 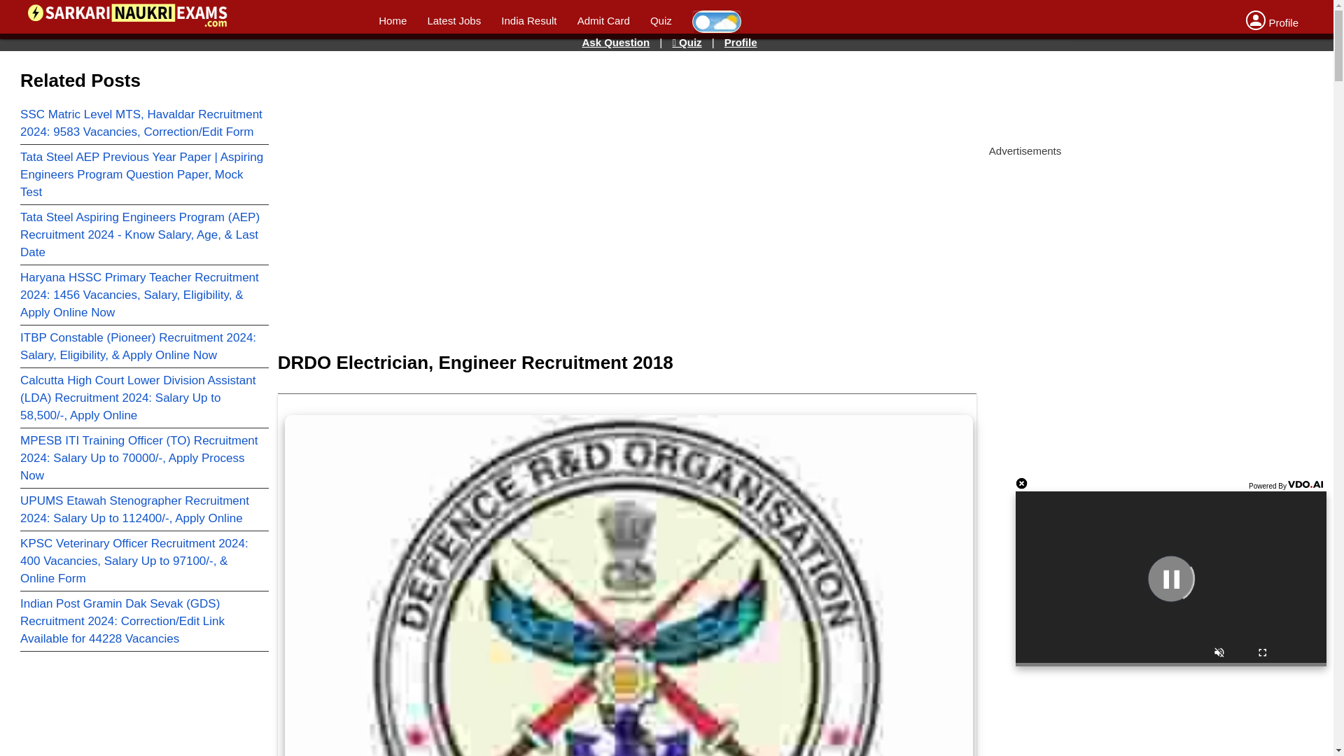 I want to click on India Result, so click(x=528, y=20).